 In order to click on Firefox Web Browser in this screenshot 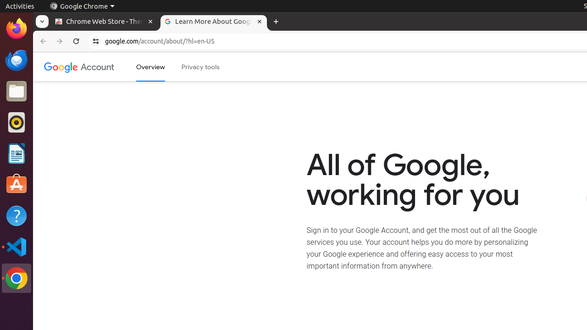, I will do `click(17, 29)`.